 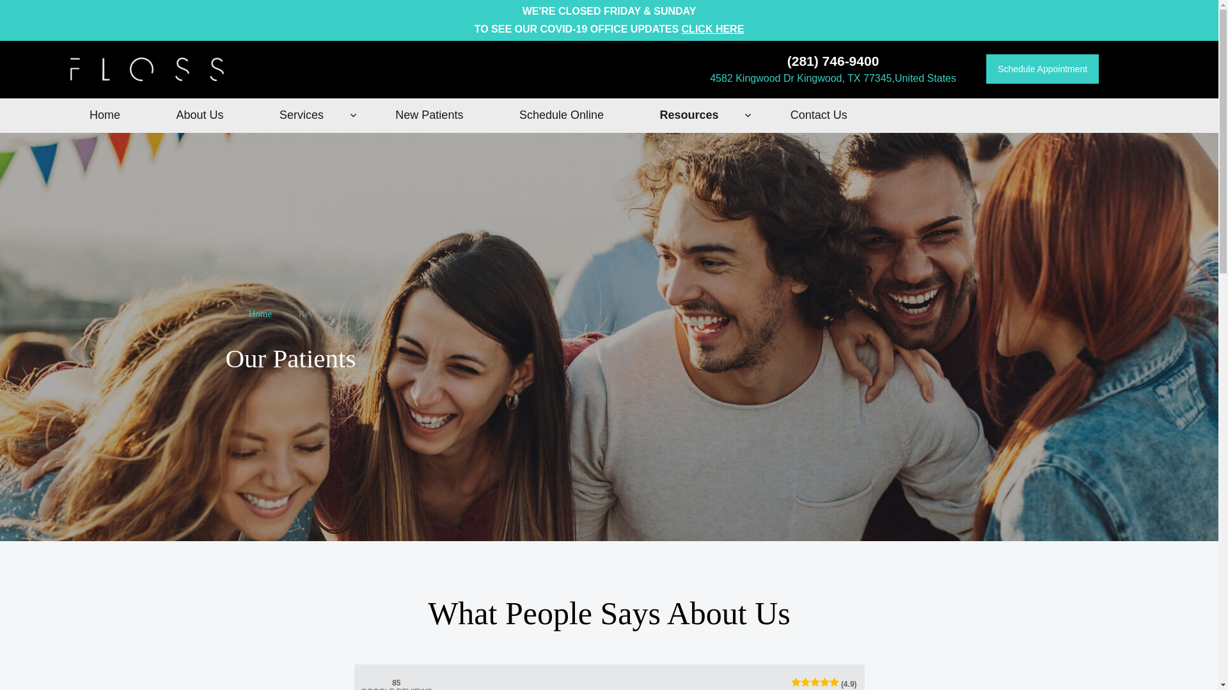 What do you see at coordinates (200, 115) in the screenshot?
I see `About Us` at bounding box center [200, 115].